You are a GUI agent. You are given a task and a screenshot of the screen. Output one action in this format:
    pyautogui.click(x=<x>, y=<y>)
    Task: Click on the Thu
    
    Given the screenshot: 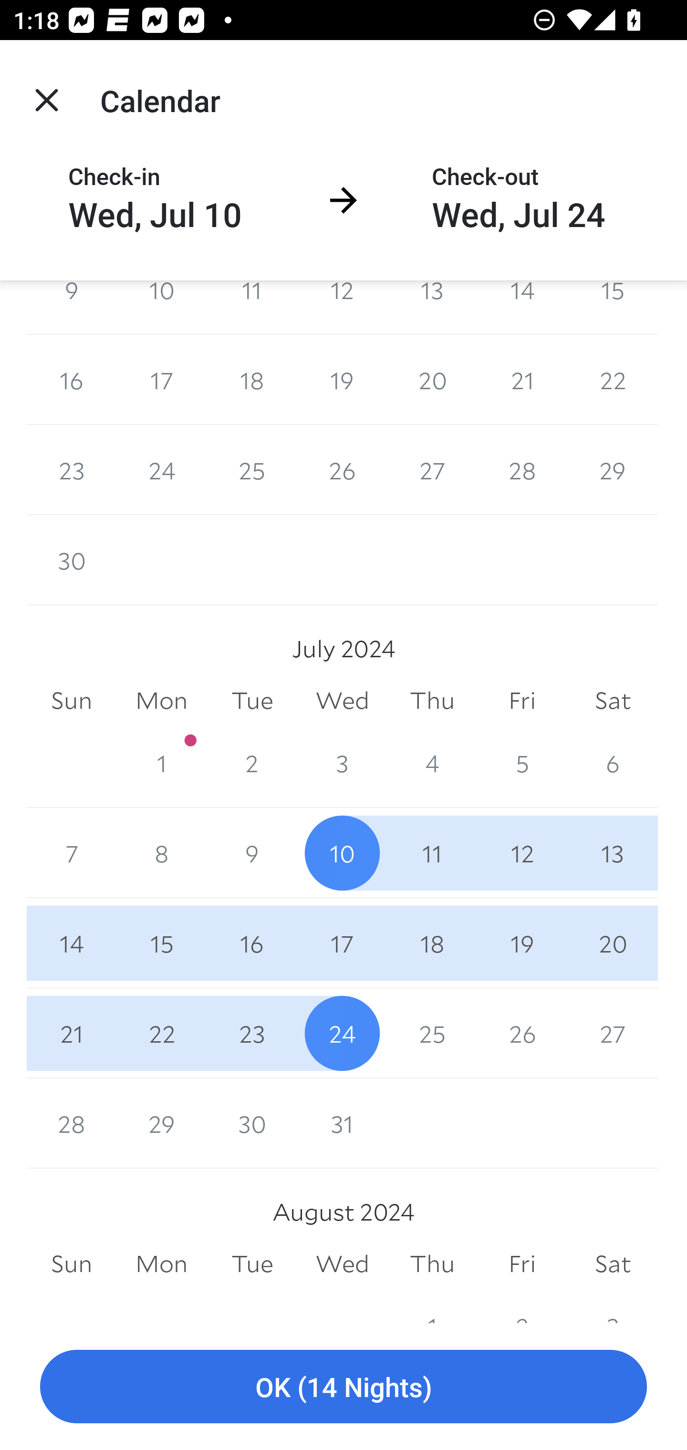 What is the action you would take?
    pyautogui.click(x=432, y=1264)
    